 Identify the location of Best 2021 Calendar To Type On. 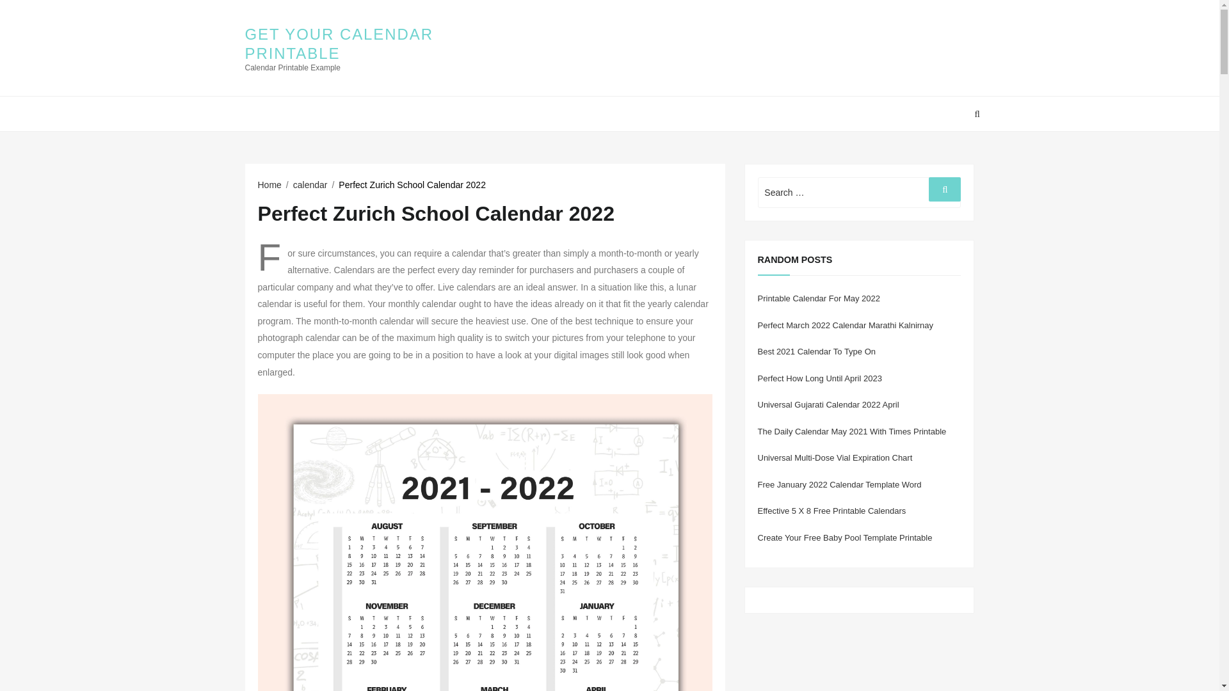
(817, 352).